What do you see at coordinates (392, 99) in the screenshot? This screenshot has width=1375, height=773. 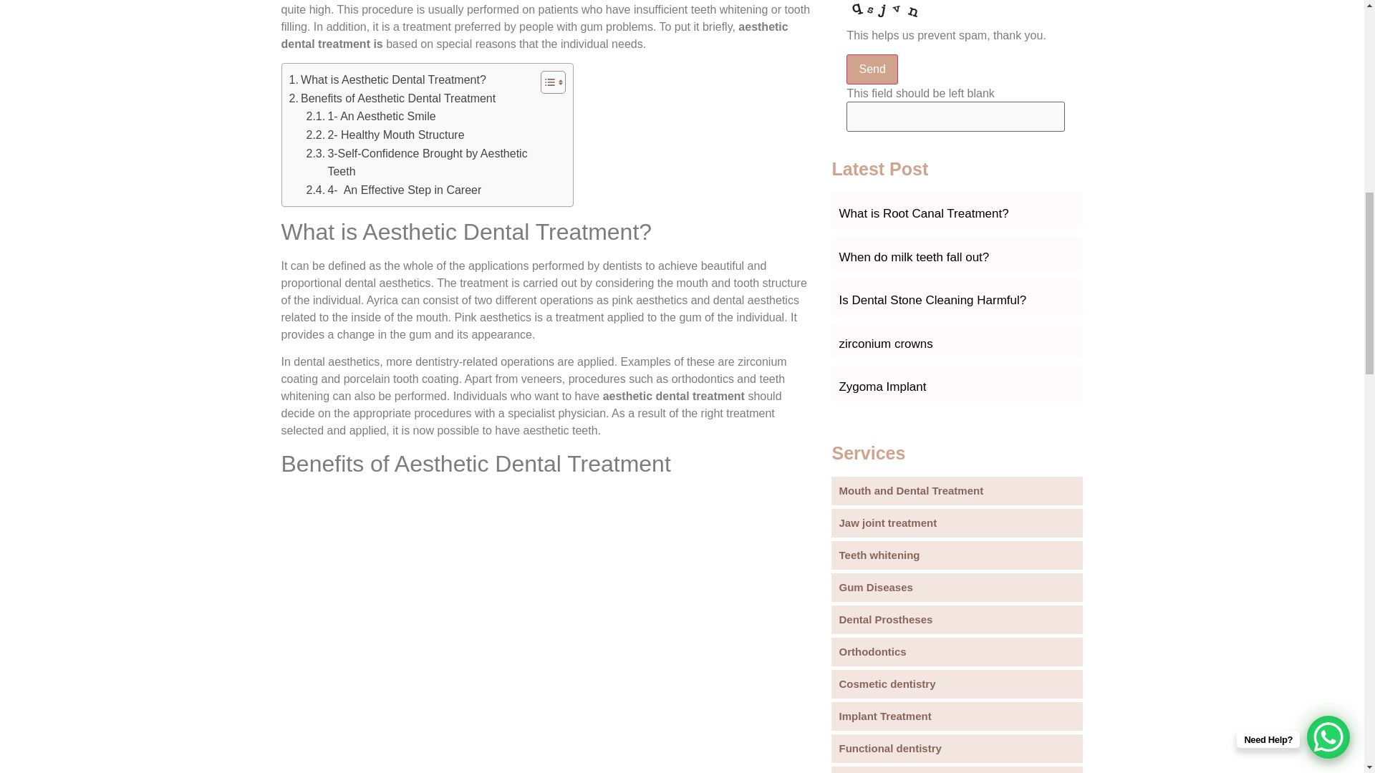 I see `Benefits of Aesthetic Dental Treatment` at bounding box center [392, 99].